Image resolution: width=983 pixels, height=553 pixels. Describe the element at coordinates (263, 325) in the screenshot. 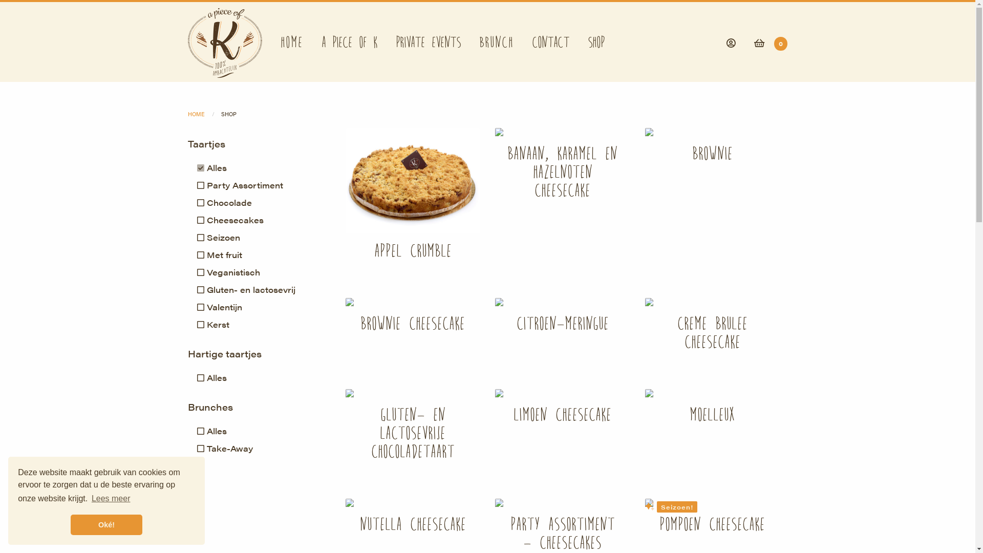

I see `Kerst` at that location.